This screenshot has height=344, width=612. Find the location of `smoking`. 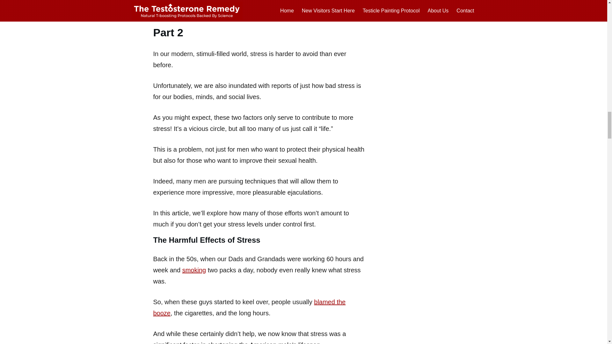

smoking is located at coordinates (194, 270).